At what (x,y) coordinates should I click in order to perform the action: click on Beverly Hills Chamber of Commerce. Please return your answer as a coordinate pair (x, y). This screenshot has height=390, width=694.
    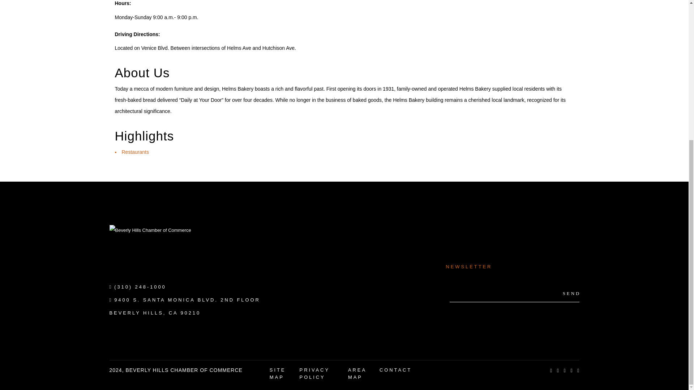
    Looking at the image, I should click on (163, 246).